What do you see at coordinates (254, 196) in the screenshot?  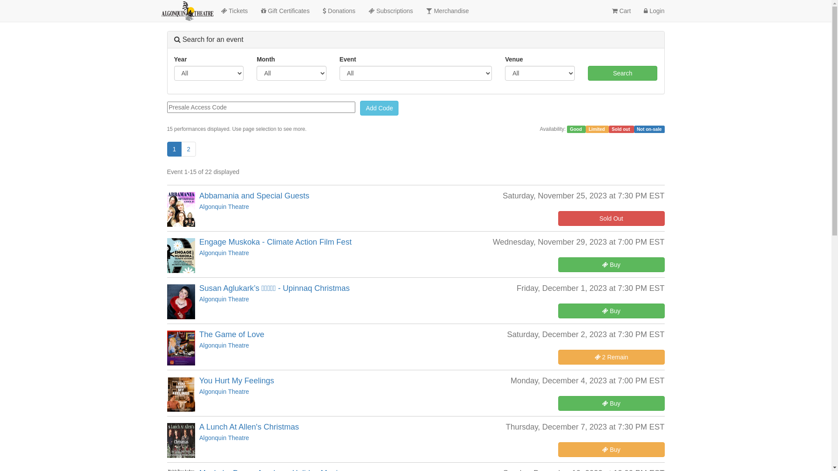 I see `Abbamania and Special Guests` at bounding box center [254, 196].